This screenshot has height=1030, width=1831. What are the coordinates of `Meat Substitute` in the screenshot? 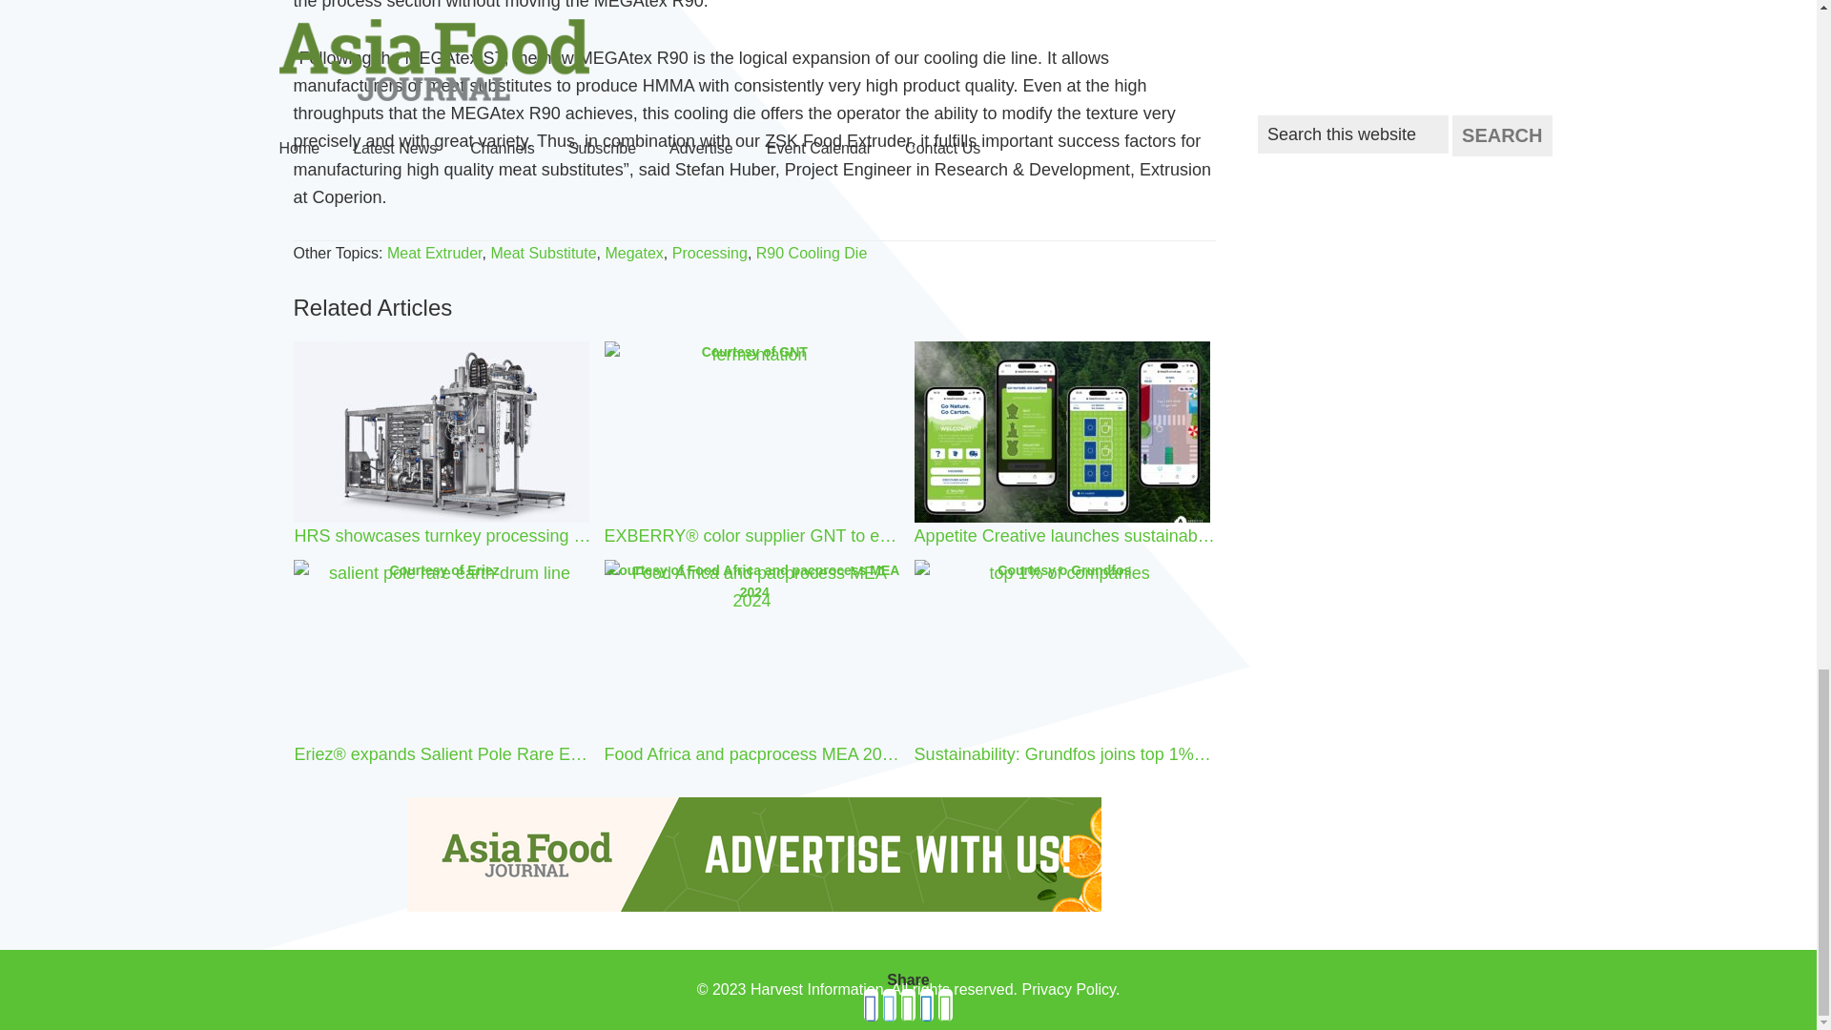 It's located at (544, 254).